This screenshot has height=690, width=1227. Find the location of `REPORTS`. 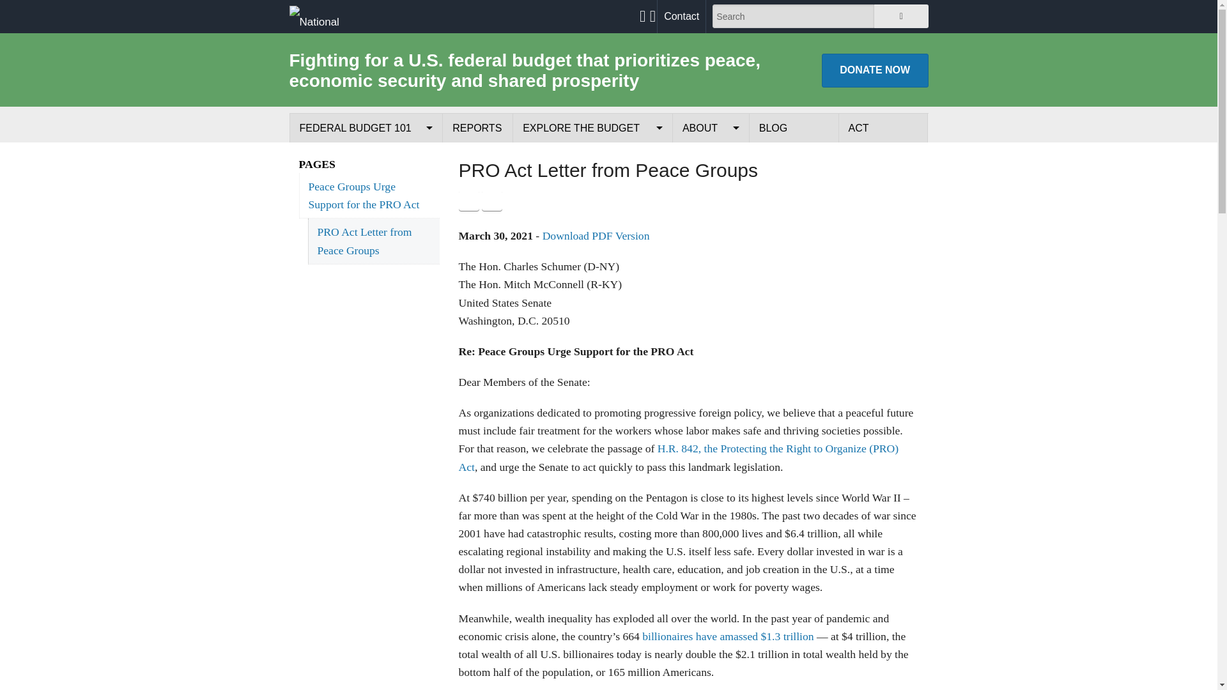

REPORTS is located at coordinates (478, 128).